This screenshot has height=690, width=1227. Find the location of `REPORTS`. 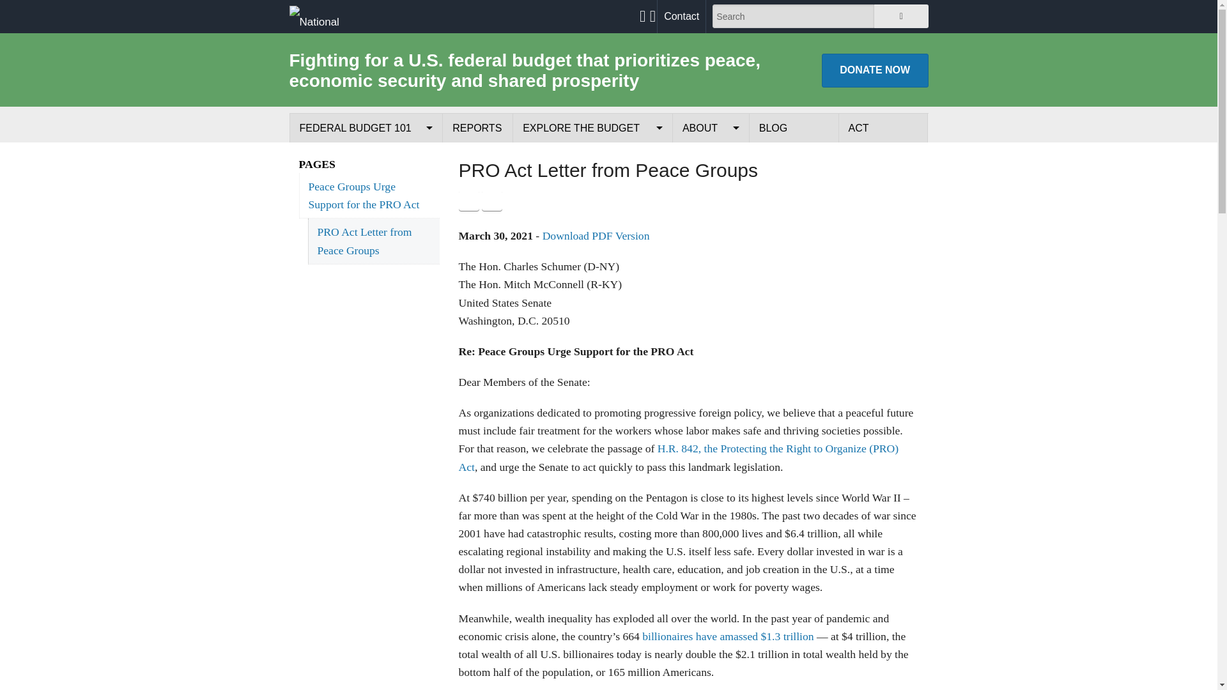

REPORTS is located at coordinates (478, 128).